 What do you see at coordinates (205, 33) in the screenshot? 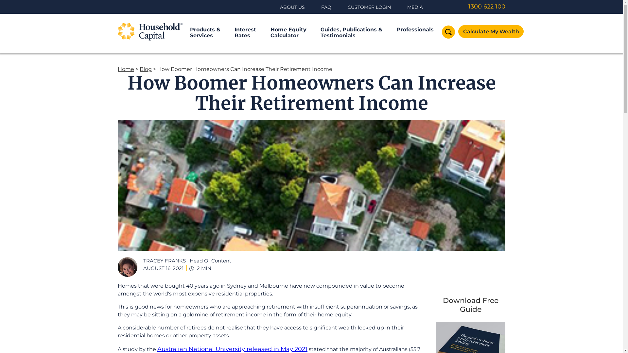
I see `Products &
Services` at bounding box center [205, 33].